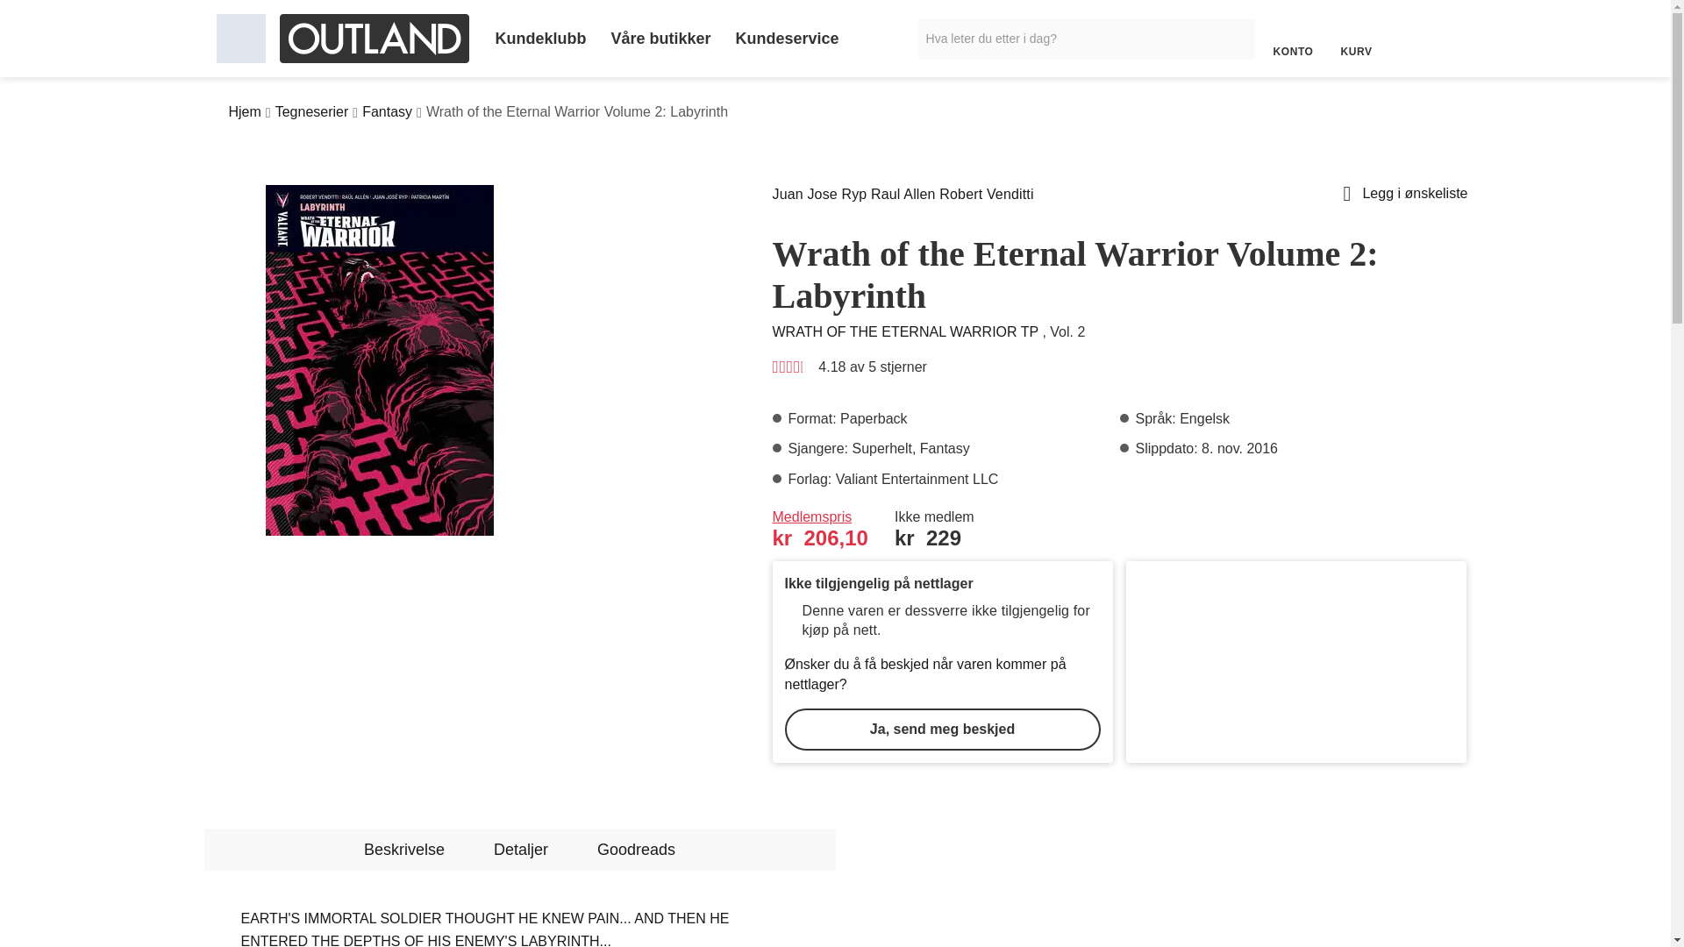 Image resolution: width=1684 pixels, height=947 pixels. Describe the element at coordinates (374, 39) in the screenshot. I see `Logoen til Outland` at that location.